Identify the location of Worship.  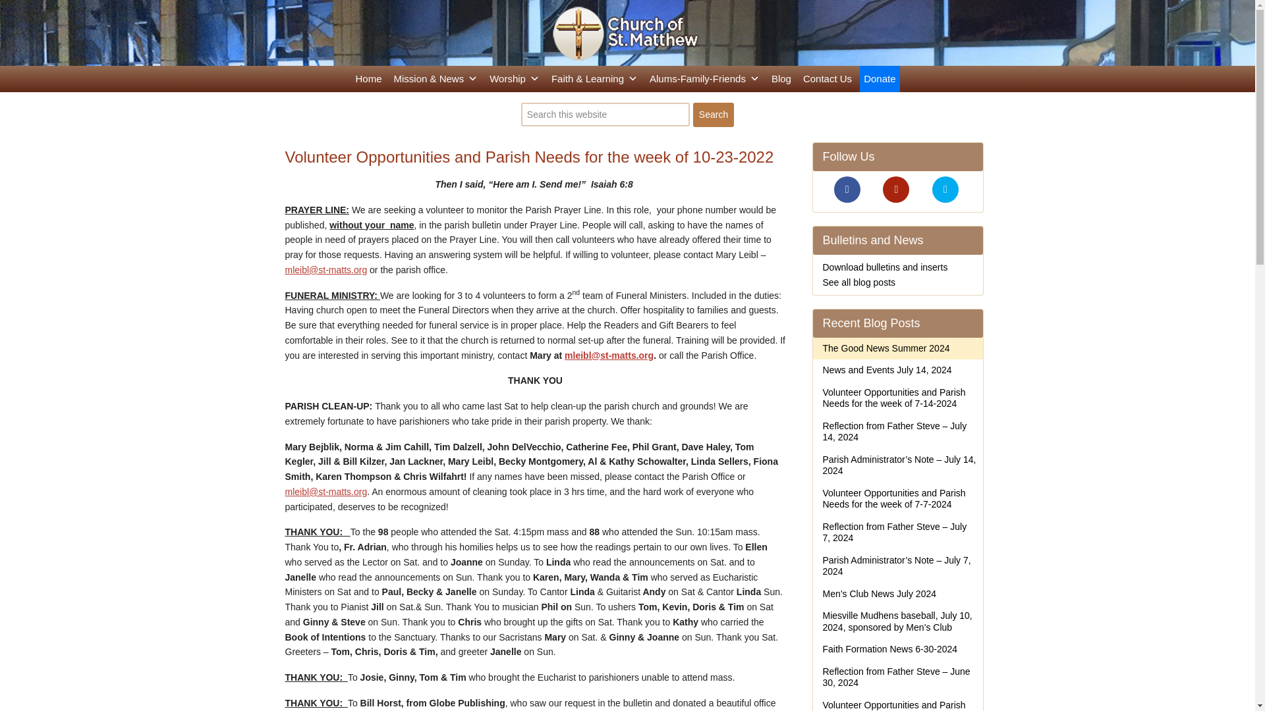
(515, 79).